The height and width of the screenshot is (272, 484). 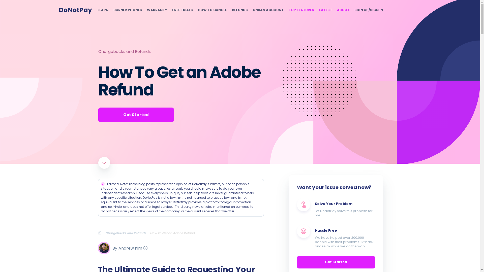 What do you see at coordinates (240, 10) in the screenshot?
I see `REFUNDS` at bounding box center [240, 10].